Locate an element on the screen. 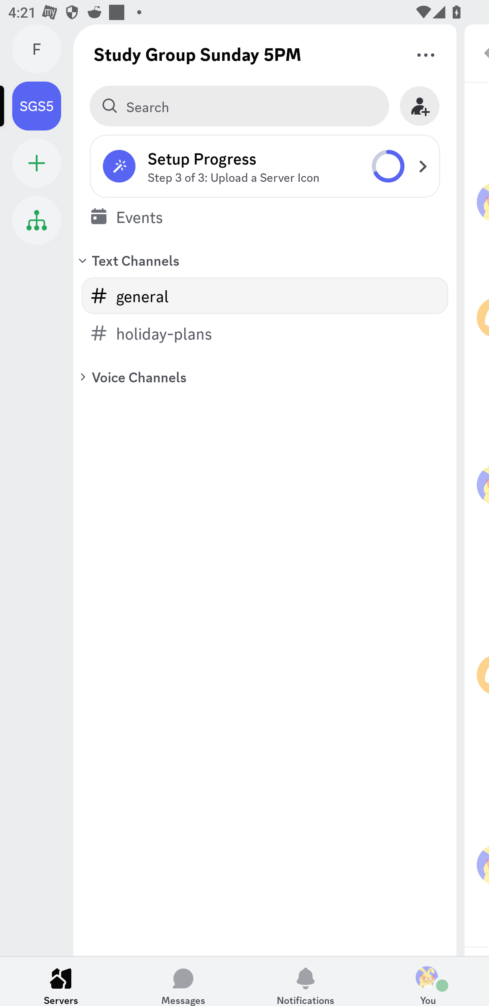  Text Channels is located at coordinates (265, 260).